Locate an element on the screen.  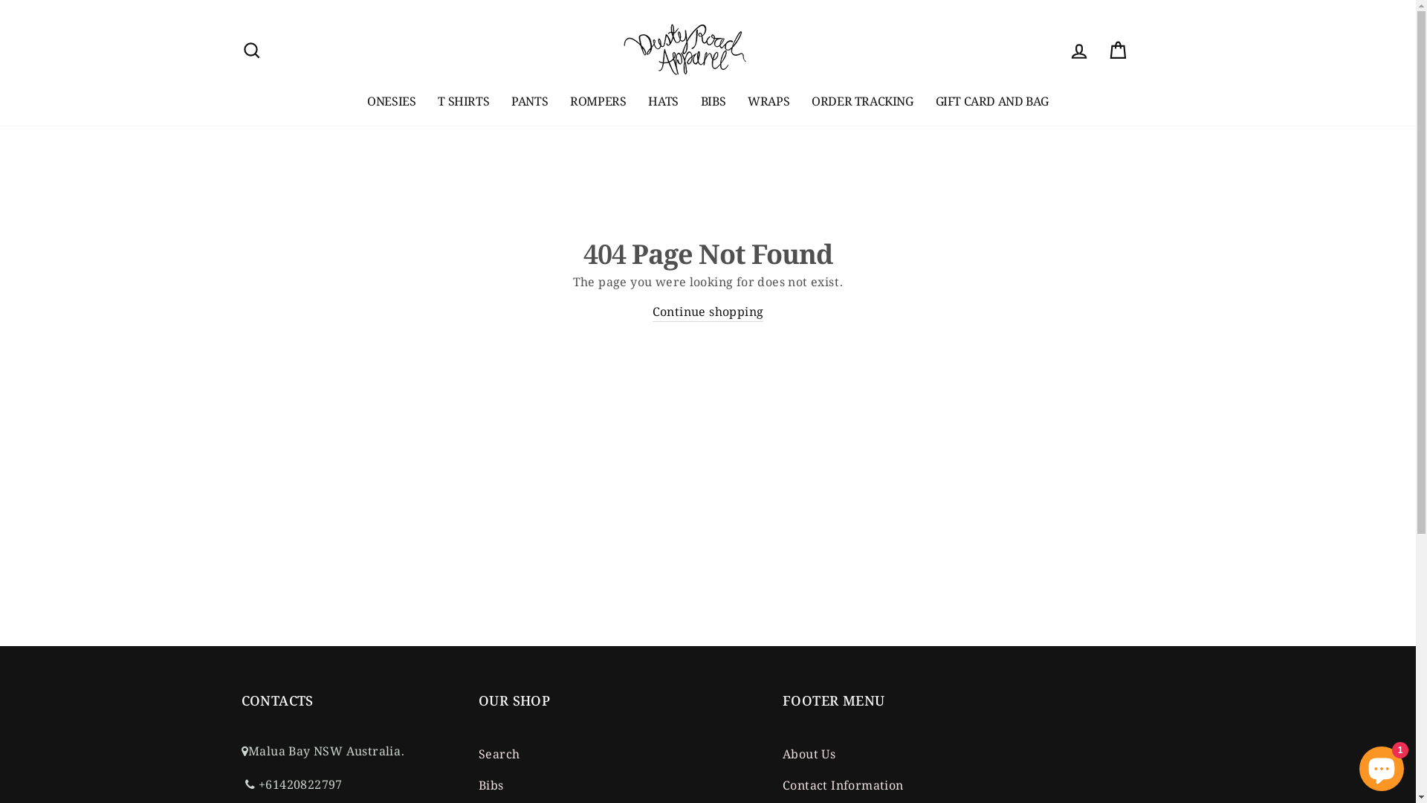
LOG IN is located at coordinates (1079, 51).